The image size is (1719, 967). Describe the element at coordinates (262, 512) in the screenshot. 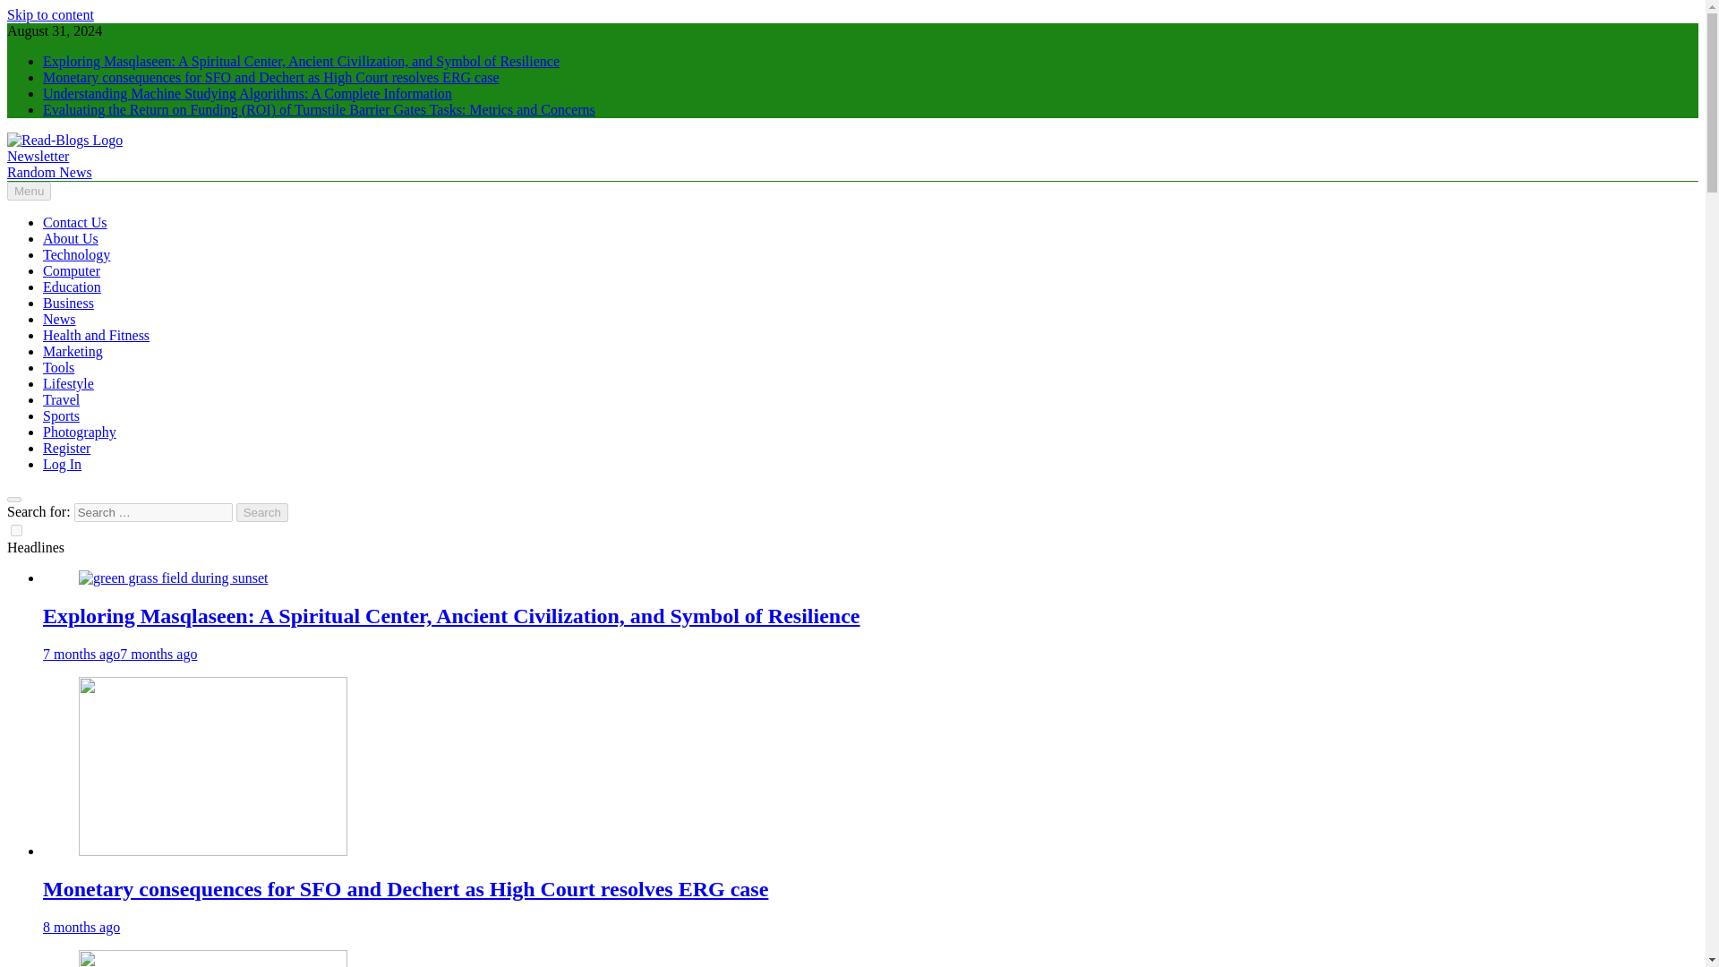

I see `Search` at that location.